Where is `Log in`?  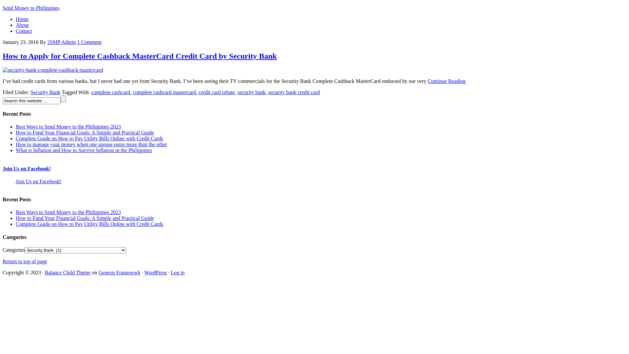
Log in is located at coordinates (178, 273).